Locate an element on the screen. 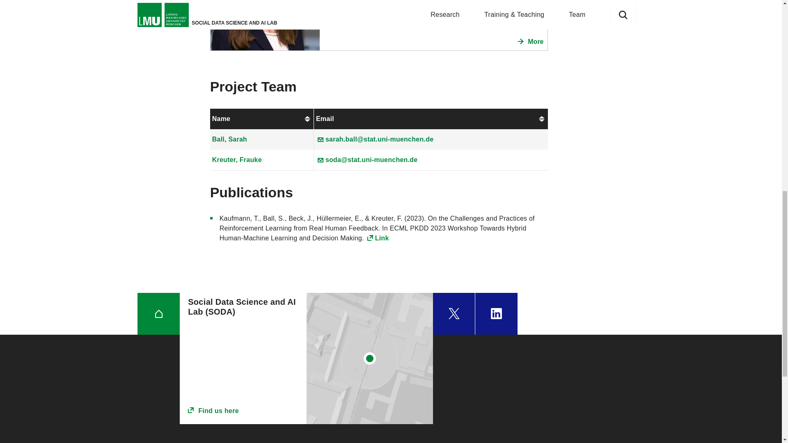  Find us here is located at coordinates (243, 411).